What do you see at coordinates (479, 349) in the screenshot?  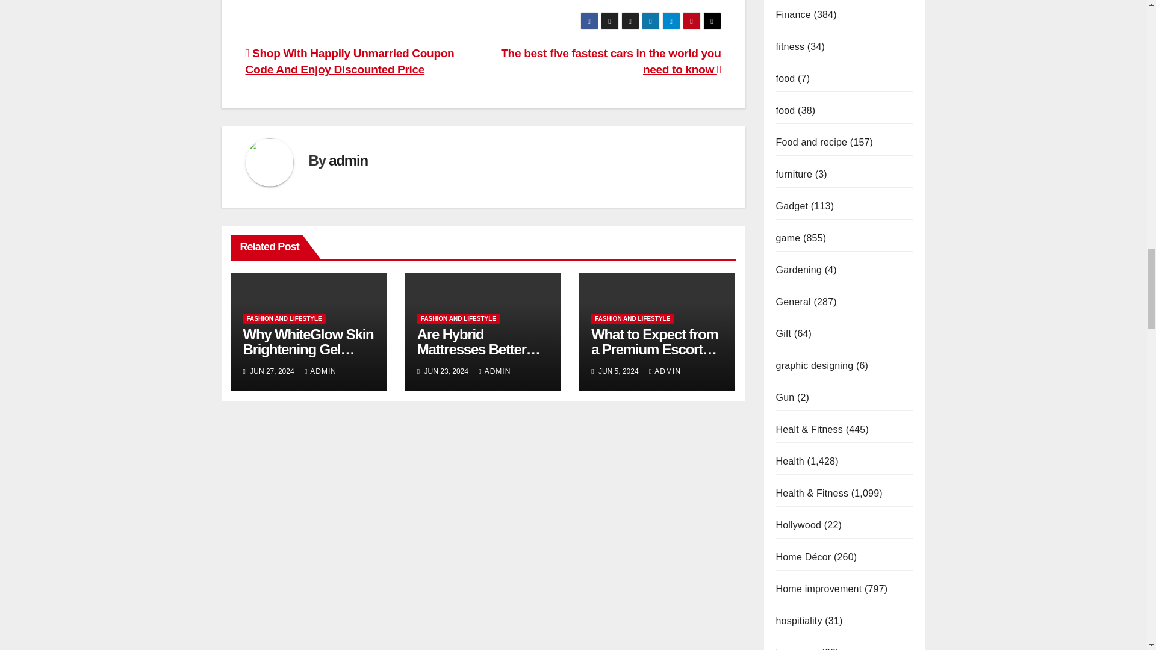 I see `Permalink to: Are Hybrid Mattresses Better Than Foam` at bounding box center [479, 349].